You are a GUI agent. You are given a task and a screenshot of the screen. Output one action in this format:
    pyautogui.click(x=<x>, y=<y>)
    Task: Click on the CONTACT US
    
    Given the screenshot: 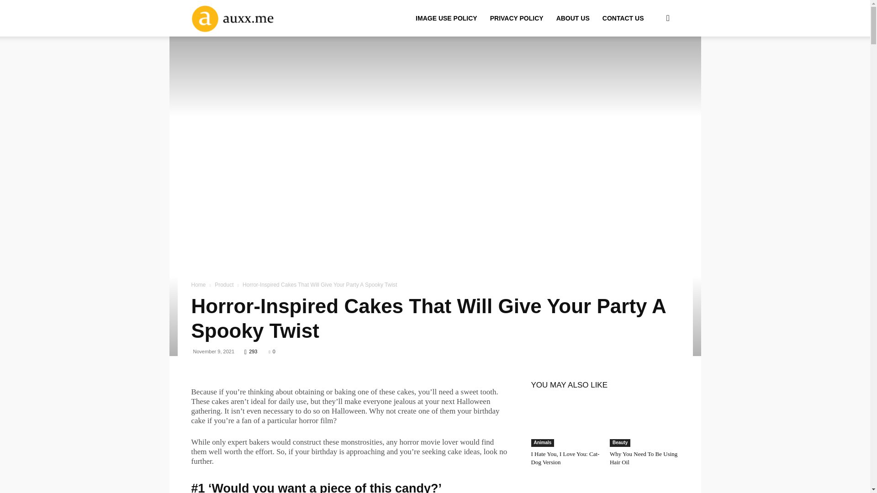 What is the action you would take?
    pyautogui.click(x=623, y=18)
    